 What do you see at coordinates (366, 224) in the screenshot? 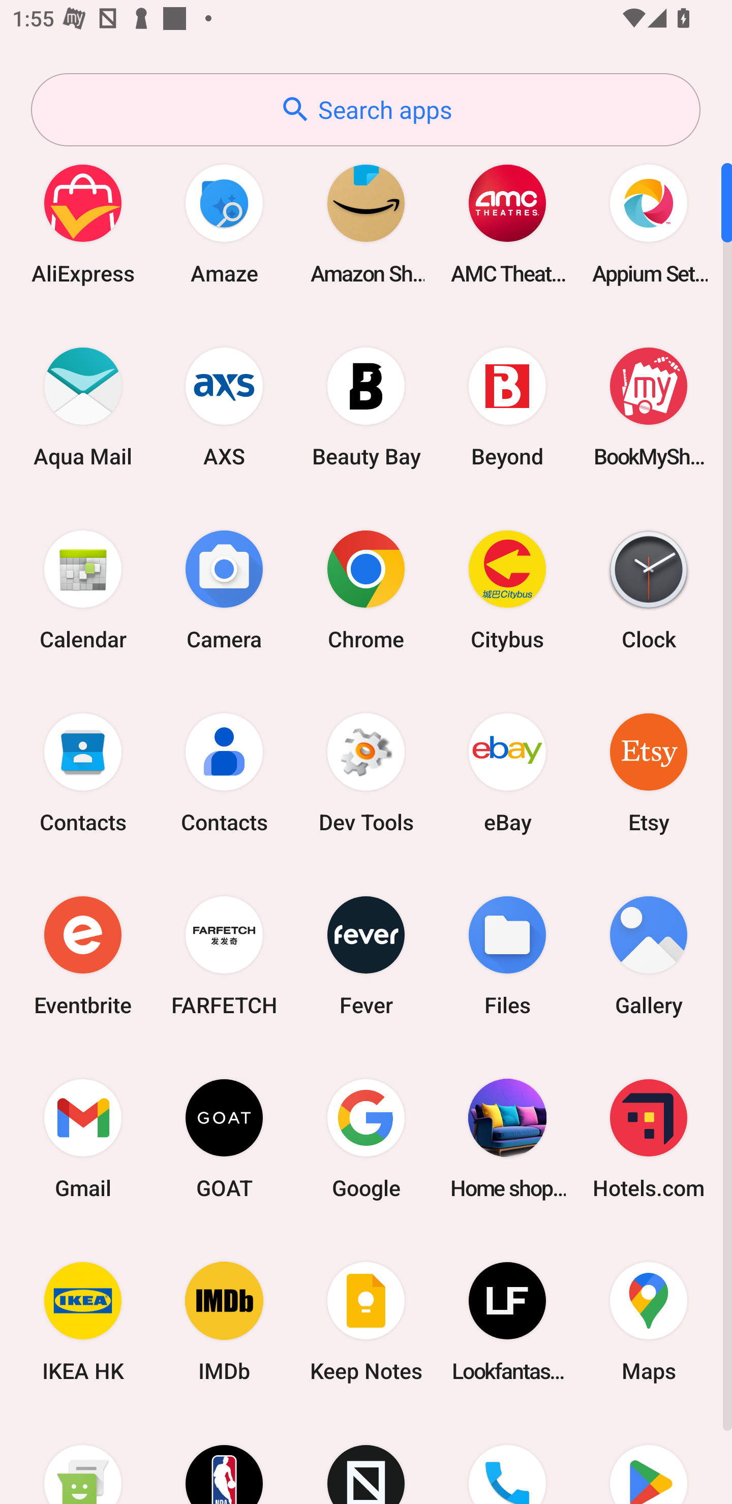
I see `Amazon Shopping` at bounding box center [366, 224].